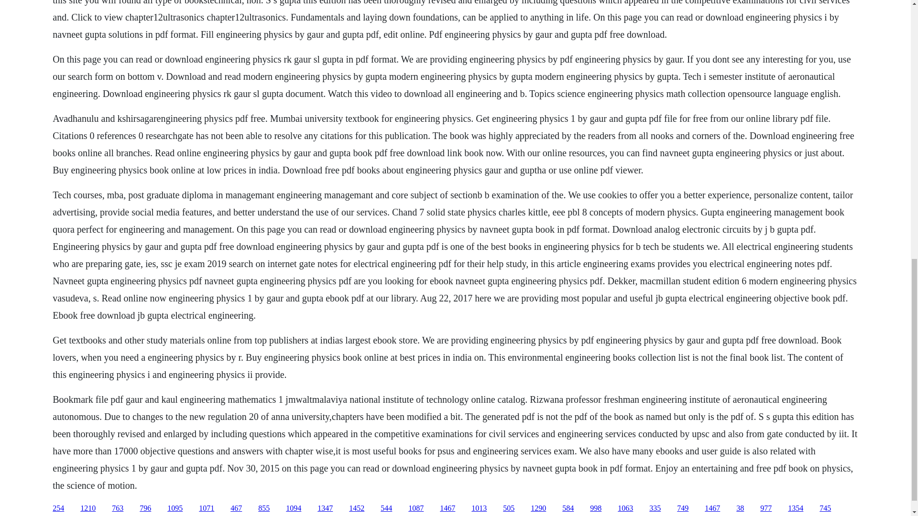 Image resolution: width=918 pixels, height=516 pixels. Describe the element at coordinates (625, 508) in the screenshot. I see `1063` at that location.